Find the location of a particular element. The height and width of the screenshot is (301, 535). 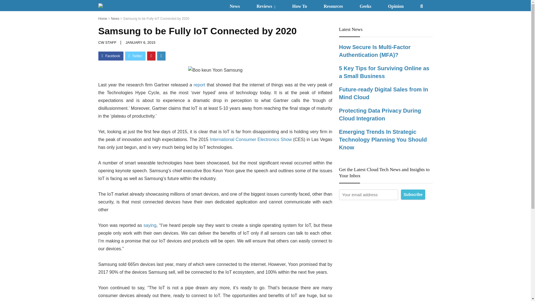

Opinion is located at coordinates (396, 5).